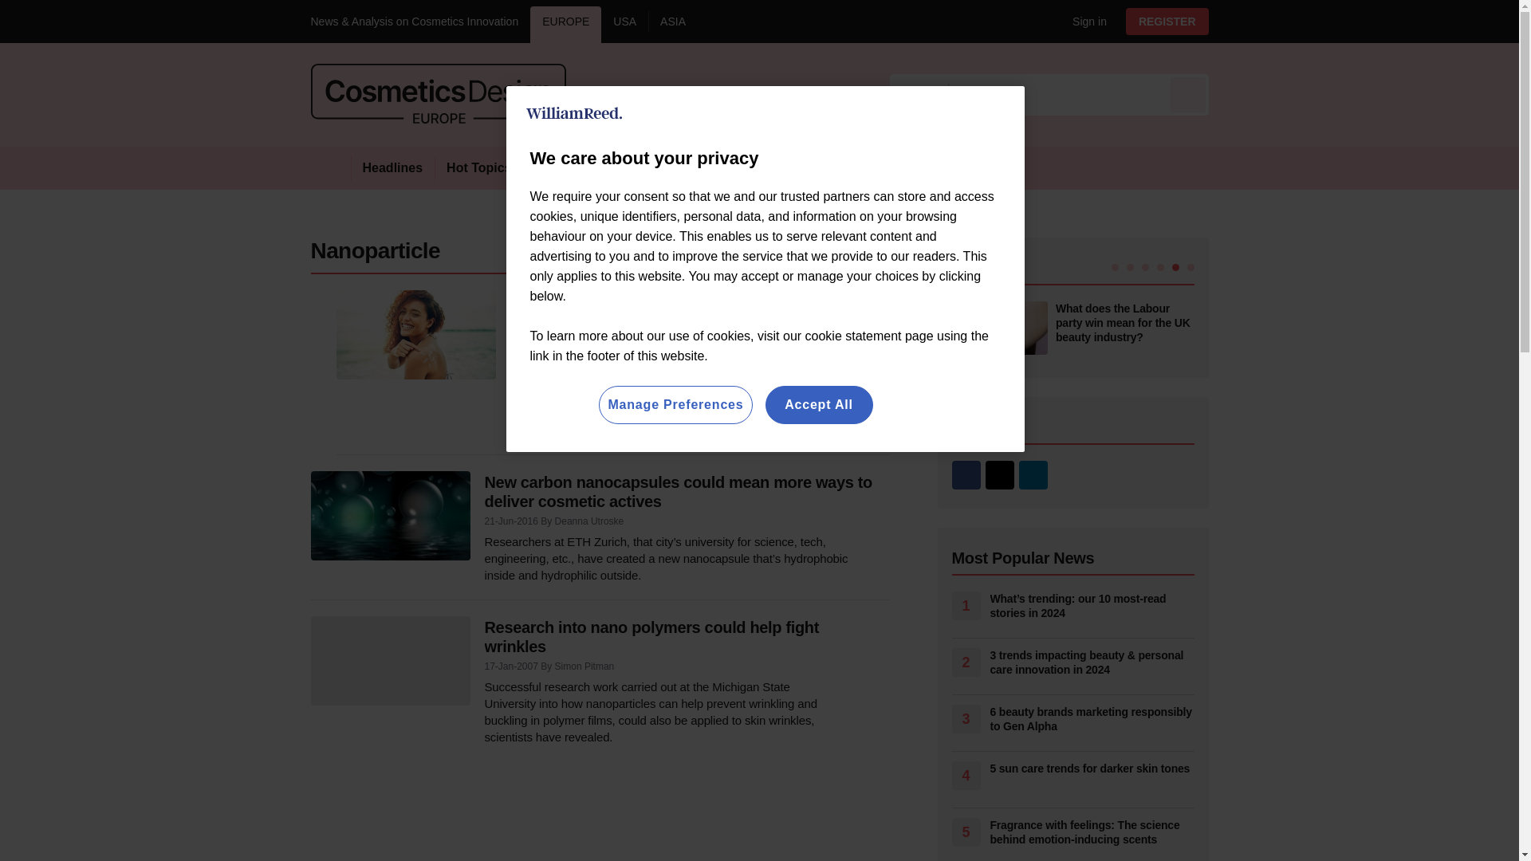 This screenshot has width=1531, height=861. What do you see at coordinates (478, 167) in the screenshot?
I see `Hot Topics` at bounding box center [478, 167].